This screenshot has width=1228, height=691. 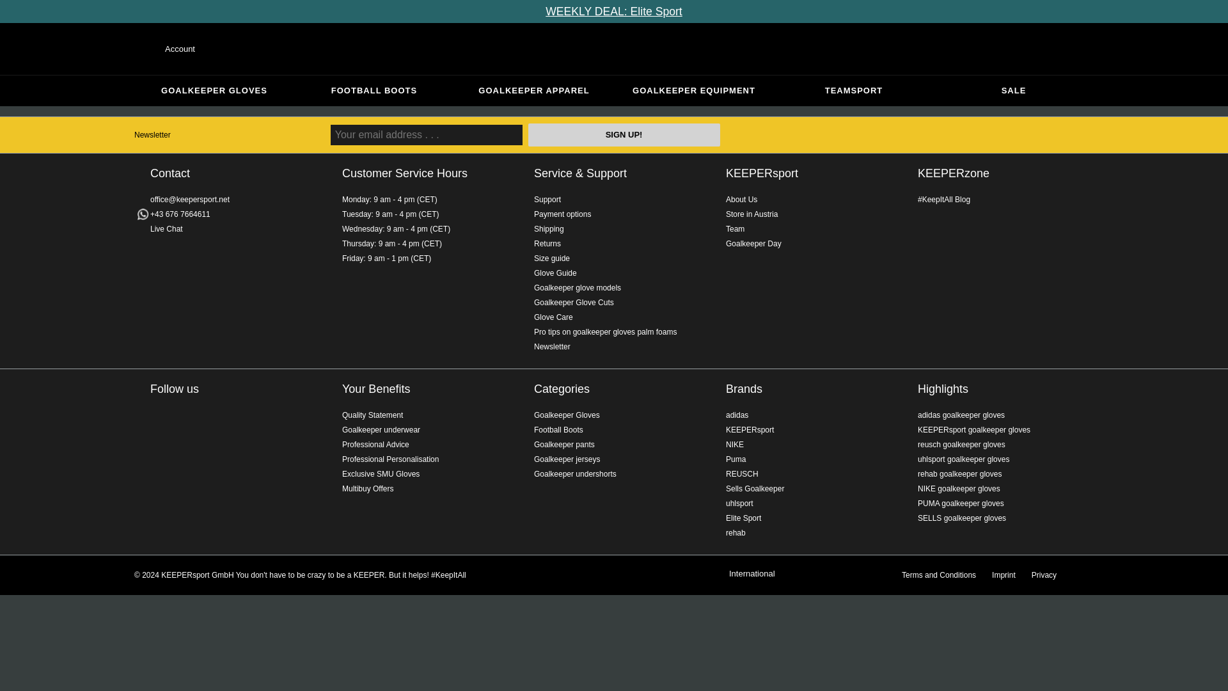 What do you see at coordinates (159, 443) in the screenshot?
I see `KEEPERsport on Instagram` at bounding box center [159, 443].